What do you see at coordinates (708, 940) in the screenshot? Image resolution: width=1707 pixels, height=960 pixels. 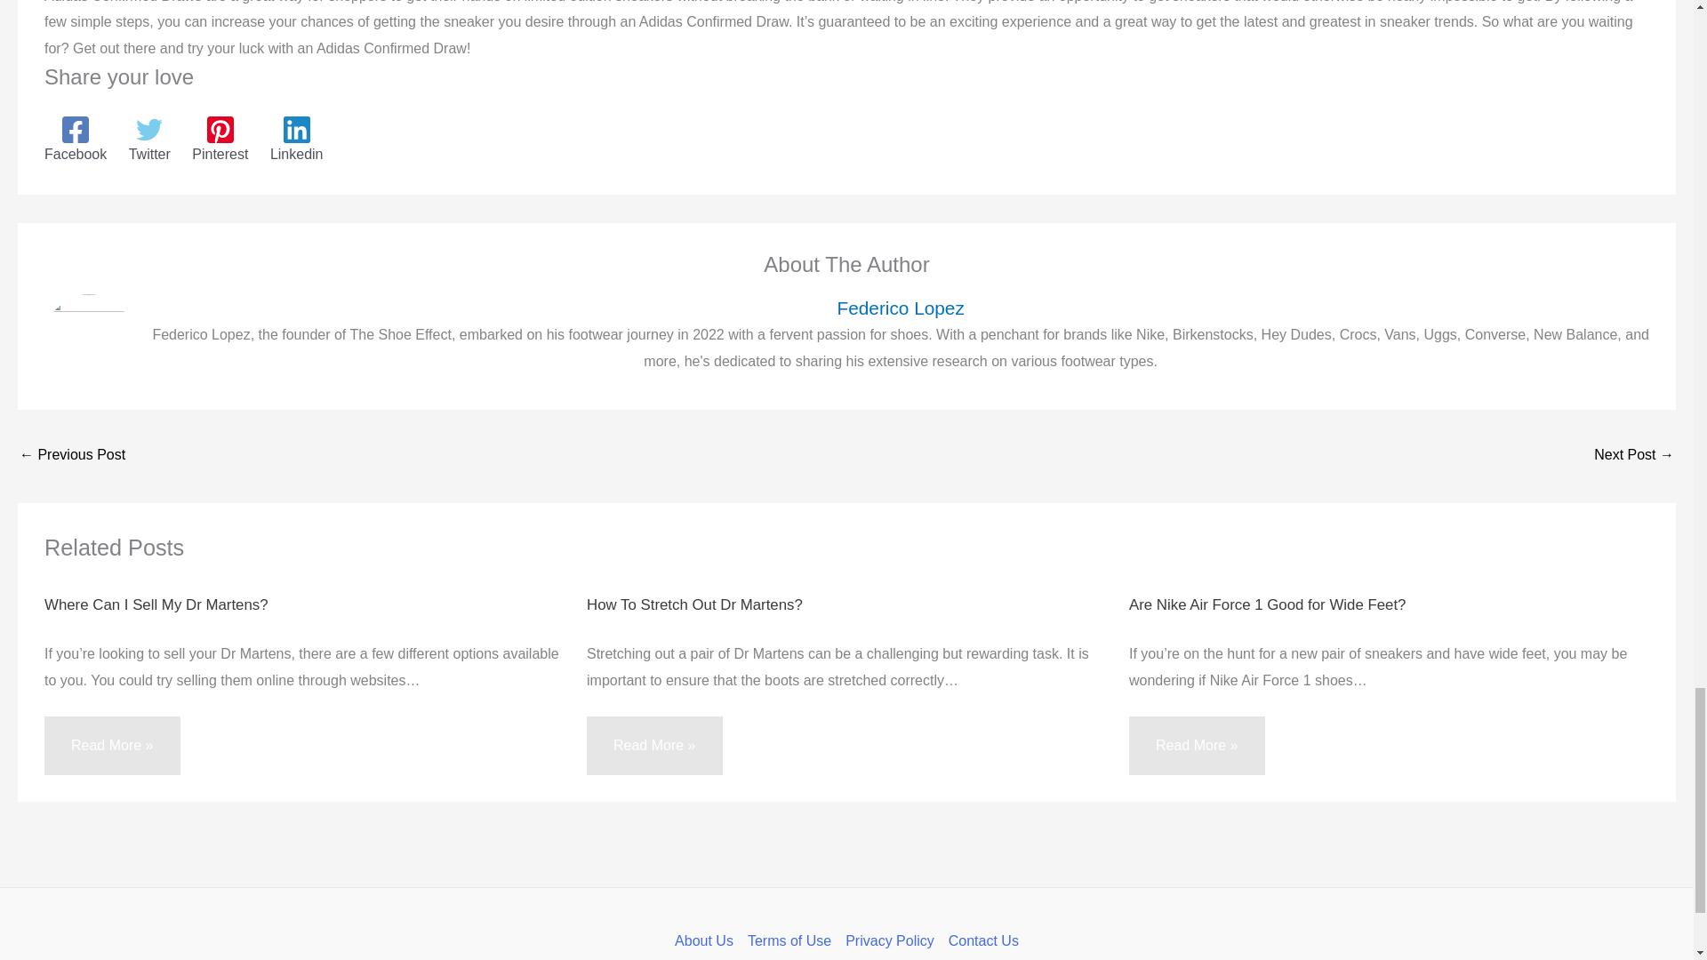 I see `About Us` at bounding box center [708, 940].